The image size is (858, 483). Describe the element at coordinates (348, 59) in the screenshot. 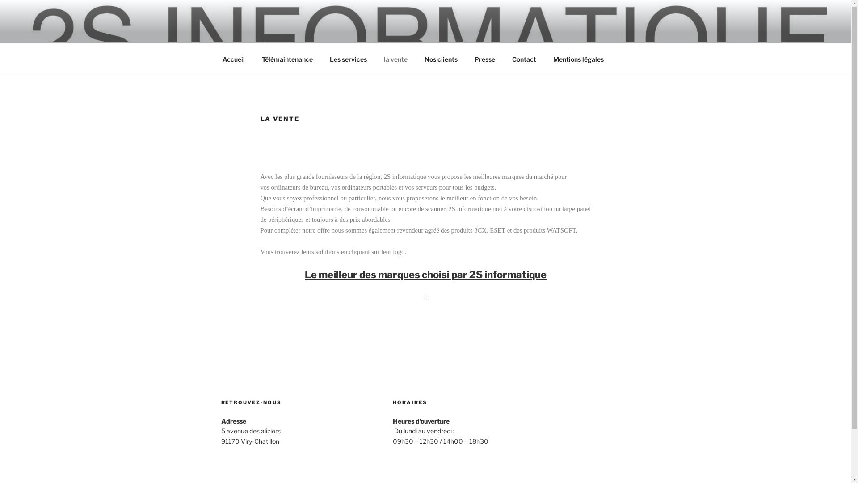

I see `Les services` at that location.